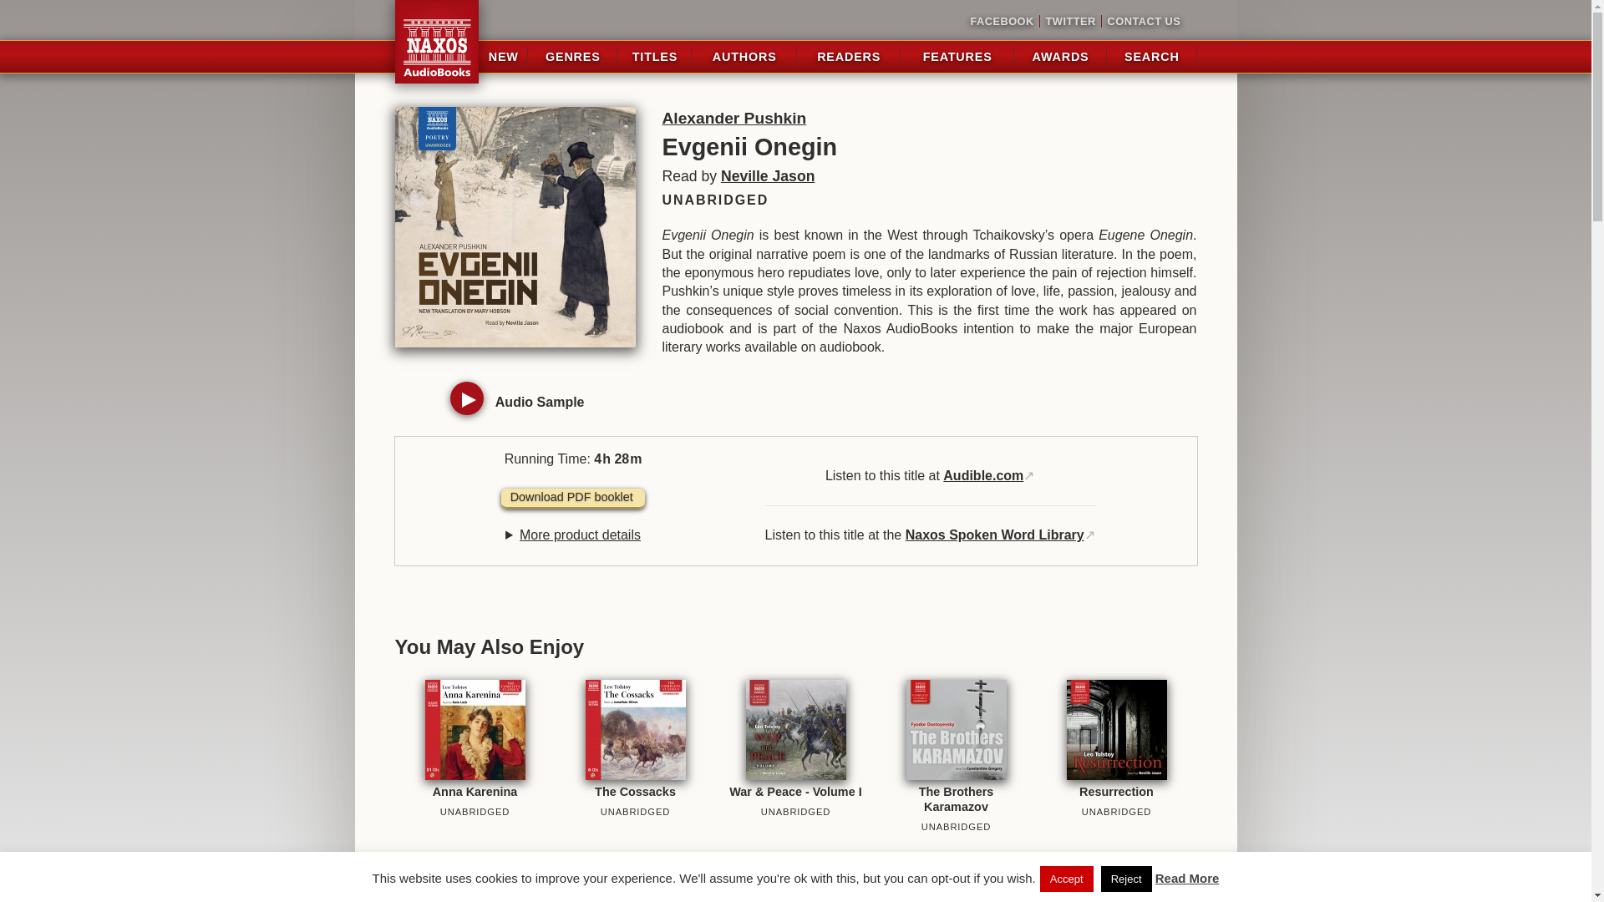  What do you see at coordinates (1002, 22) in the screenshot?
I see `FACEBOOK` at bounding box center [1002, 22].